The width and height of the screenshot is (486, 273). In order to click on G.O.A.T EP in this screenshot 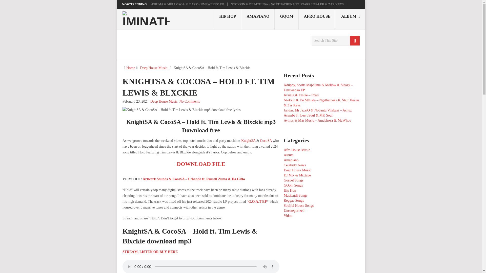, I will do `click(258, 201)`.